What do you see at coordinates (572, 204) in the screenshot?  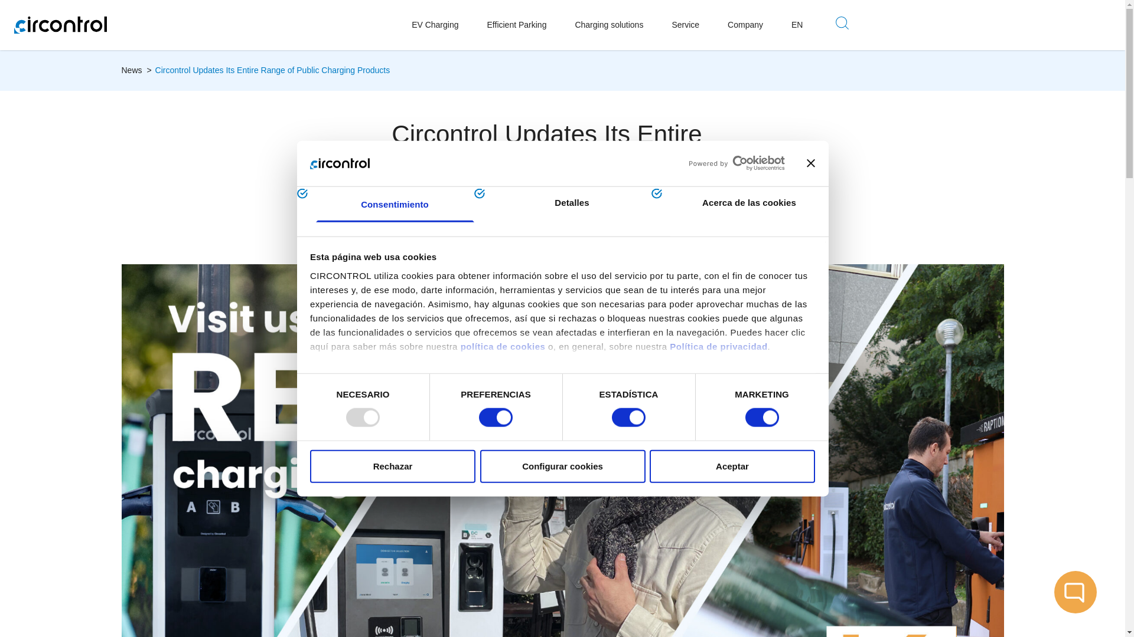 I see `Detalles` at bounding box center [572, 204].